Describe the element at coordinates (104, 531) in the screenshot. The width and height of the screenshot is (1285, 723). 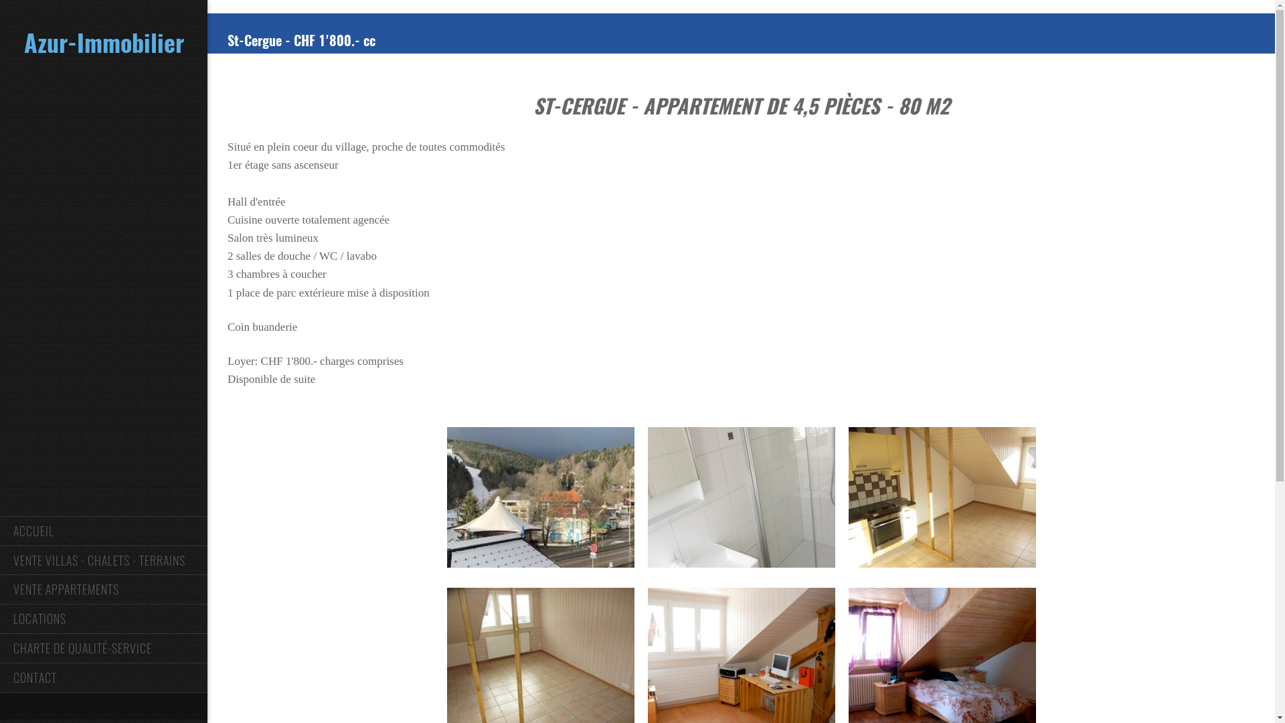
I see `ACCUEIL` at that location.